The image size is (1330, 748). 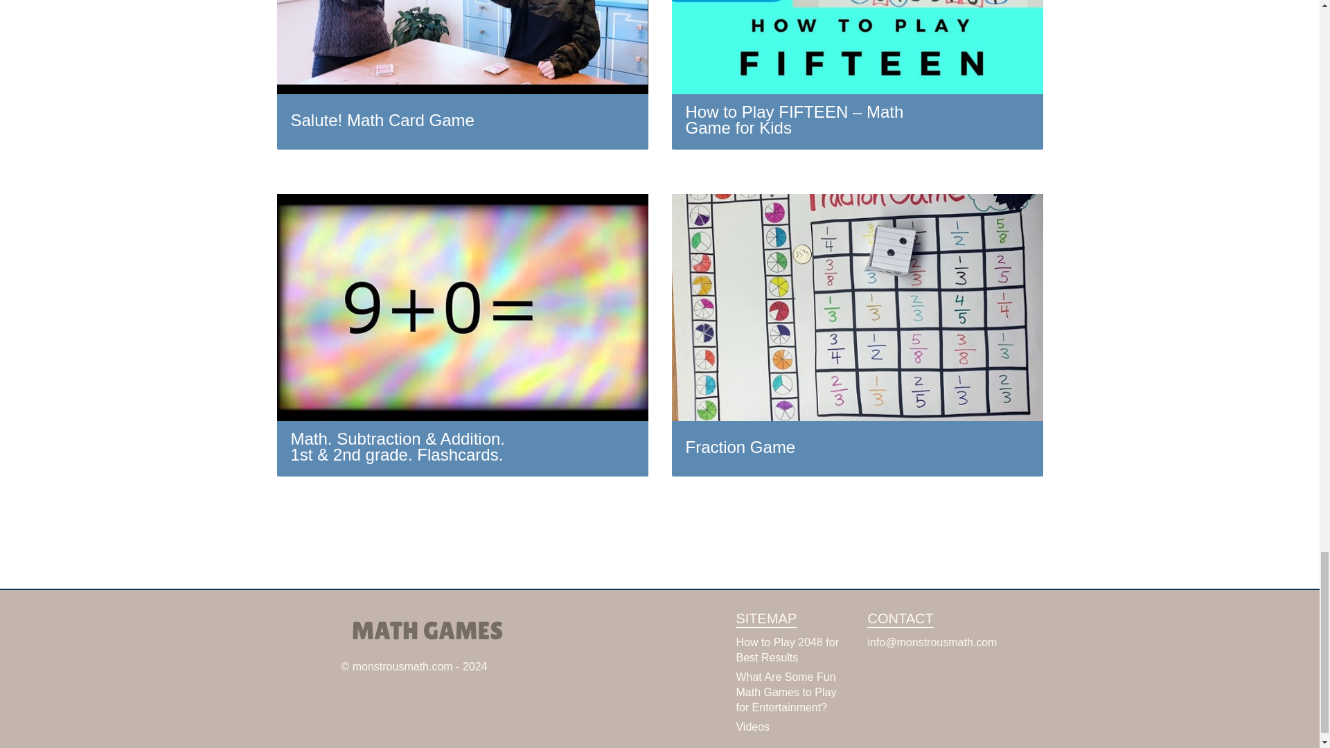 What do you see at coordinates (752, 727) in the screenshot?
I see `Videos` at bounding box center [752, 727].